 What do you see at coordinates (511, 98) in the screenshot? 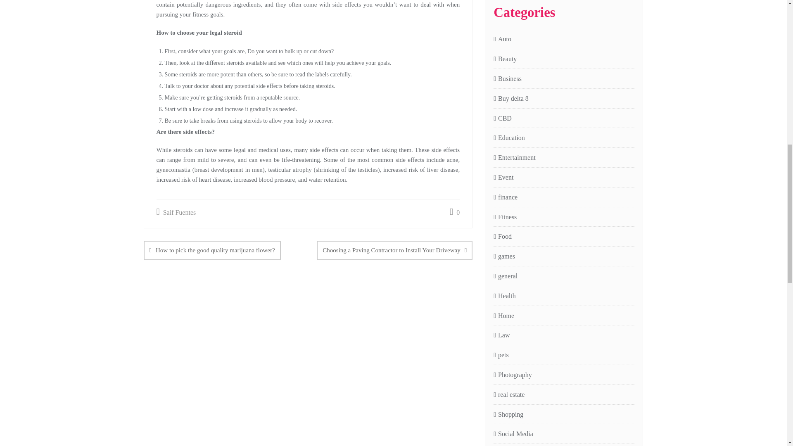
I see `Buy delta 8` at bounding box center [511, 98].